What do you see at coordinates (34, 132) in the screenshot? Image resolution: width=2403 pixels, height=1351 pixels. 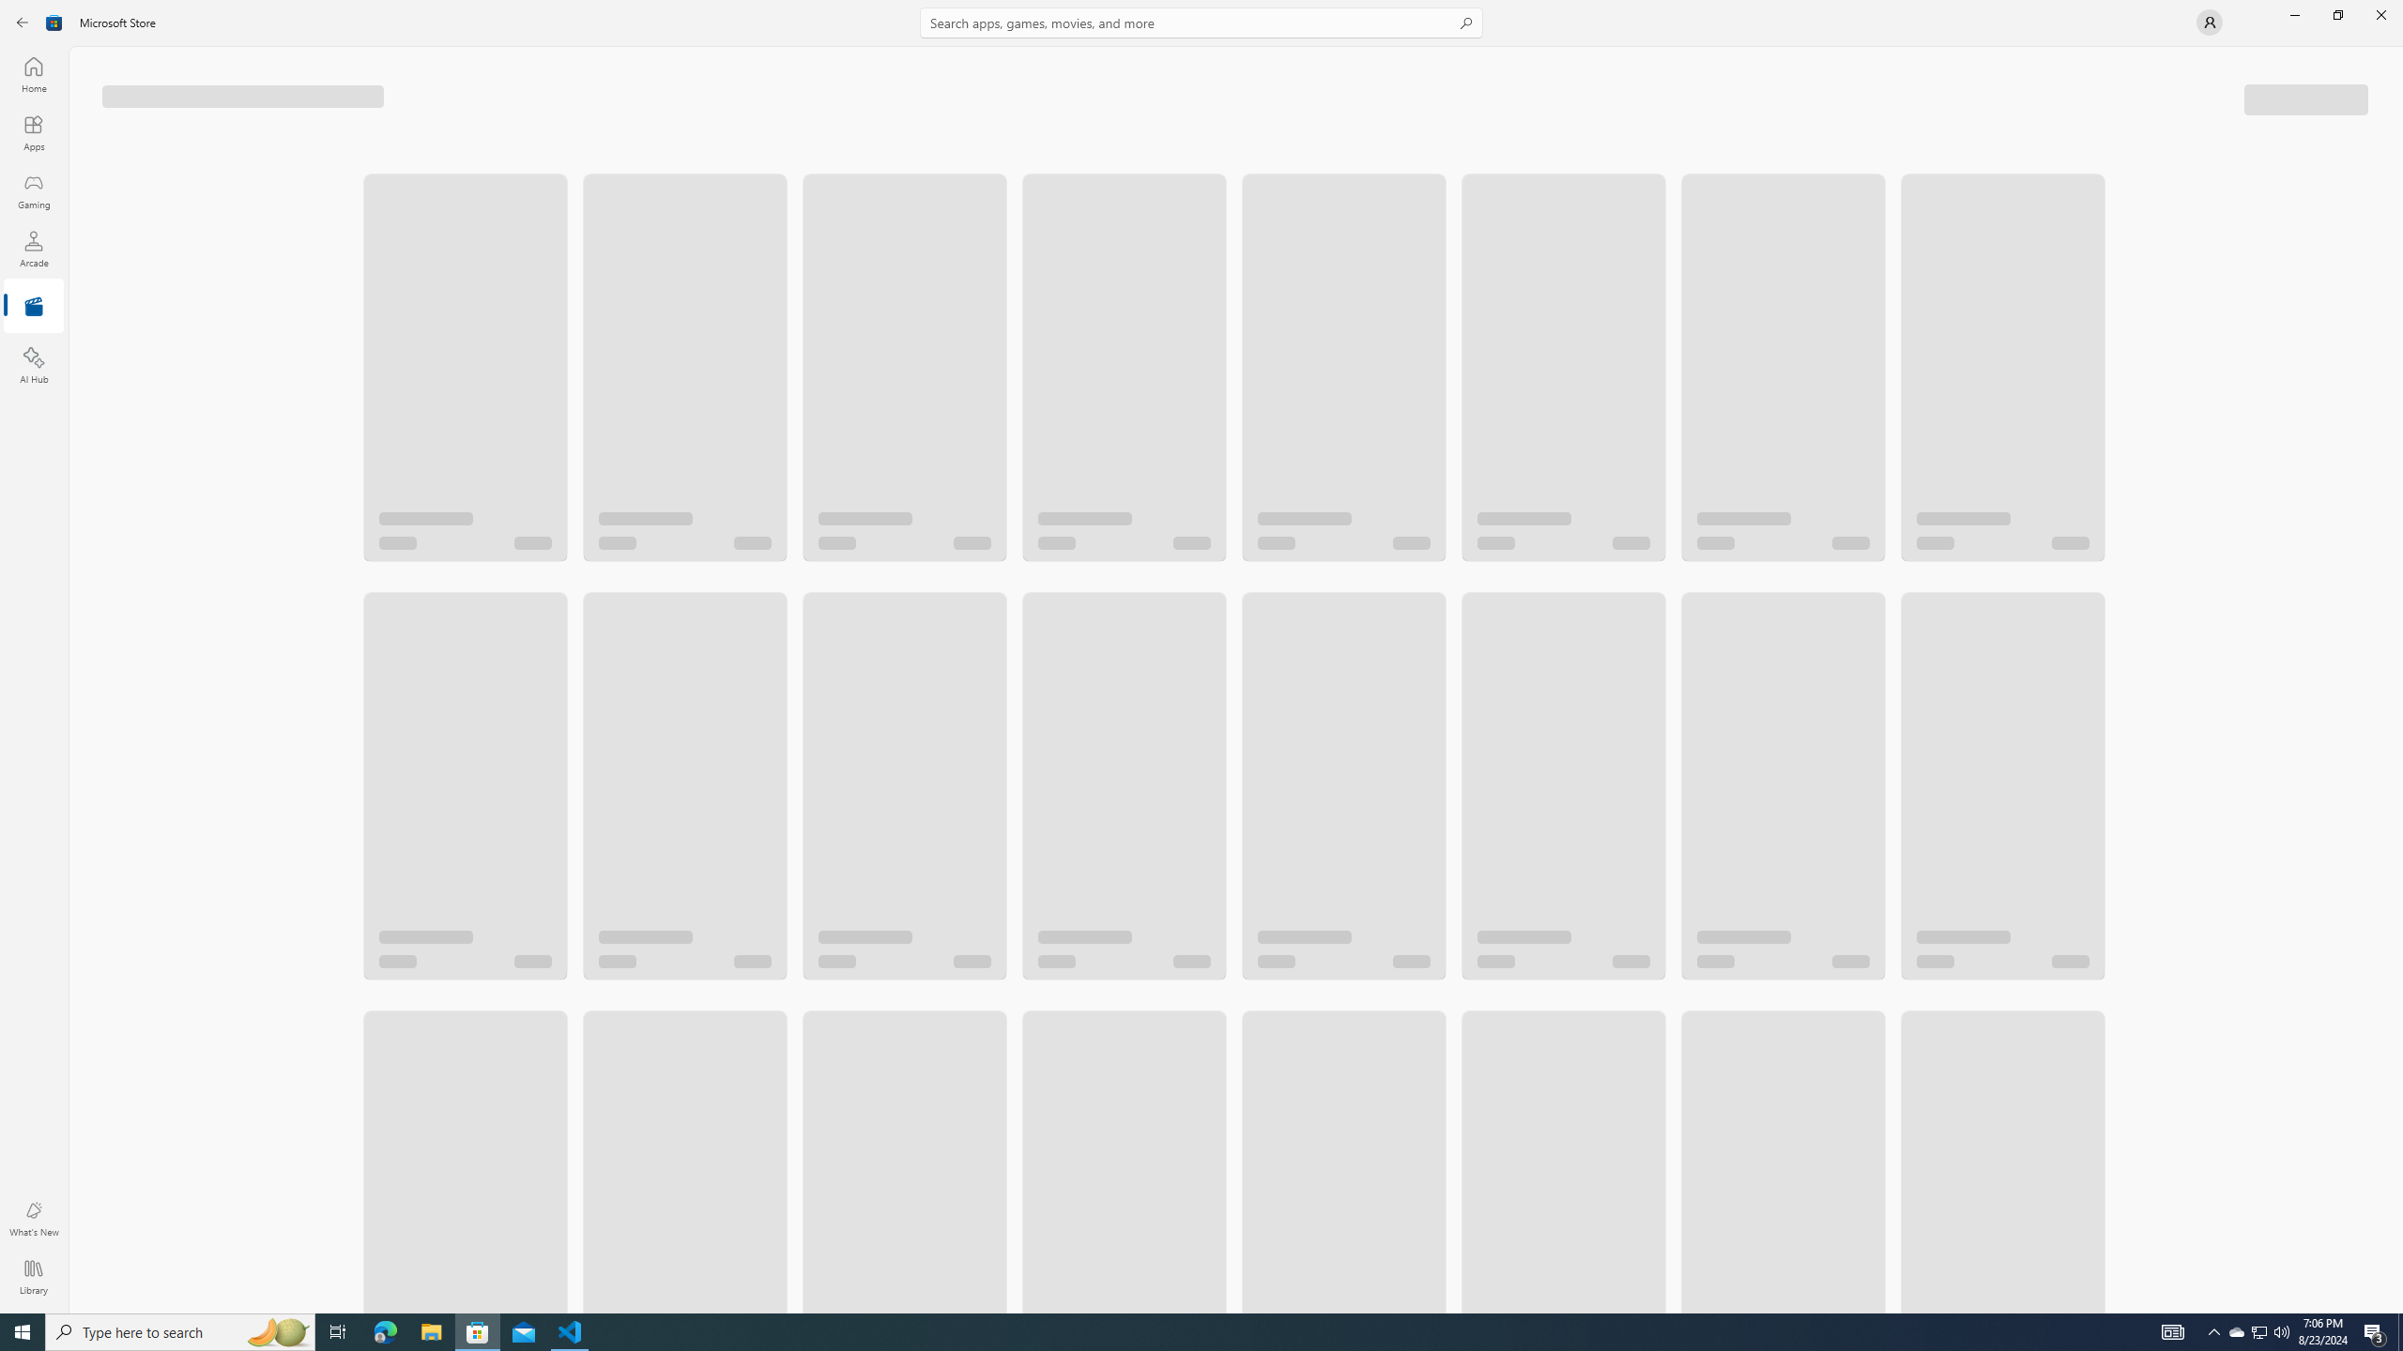 I see `Apps` at bounding box center [34, 132].